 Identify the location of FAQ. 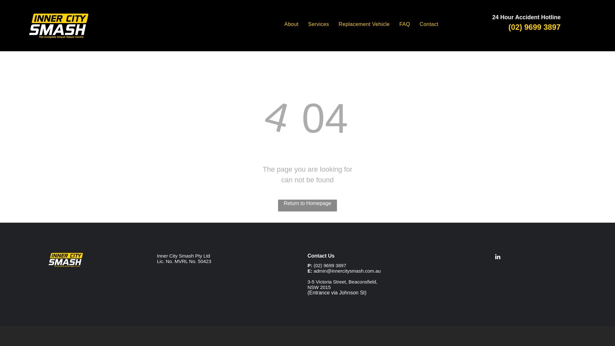
(406, 24).